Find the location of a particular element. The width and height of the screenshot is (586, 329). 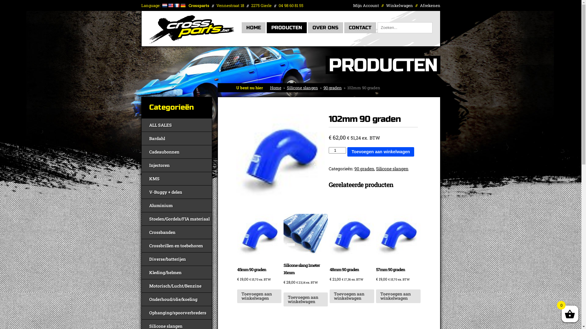

French is located at coordinates (177, 5).